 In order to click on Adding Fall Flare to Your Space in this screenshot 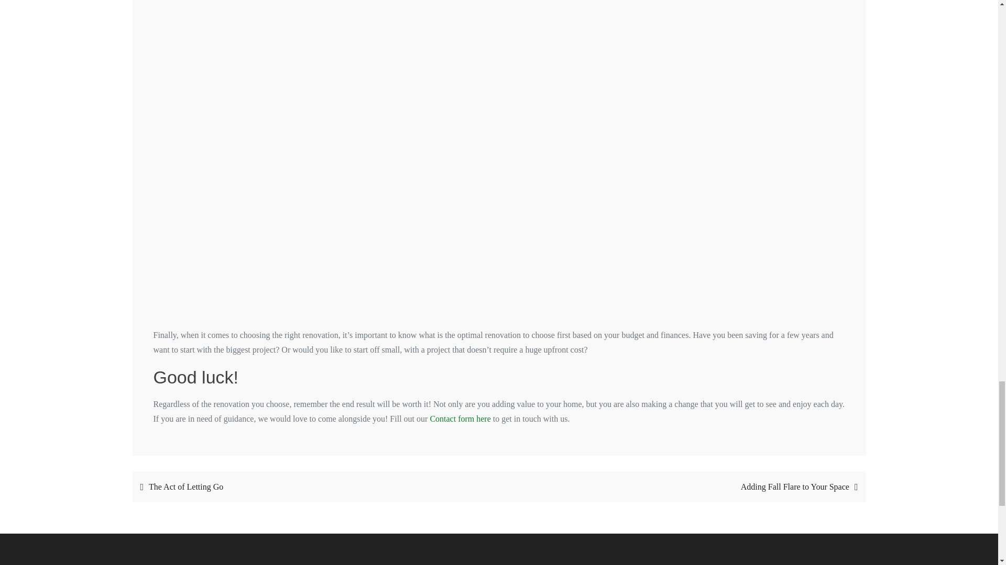, I will do `click(685, 487)`.